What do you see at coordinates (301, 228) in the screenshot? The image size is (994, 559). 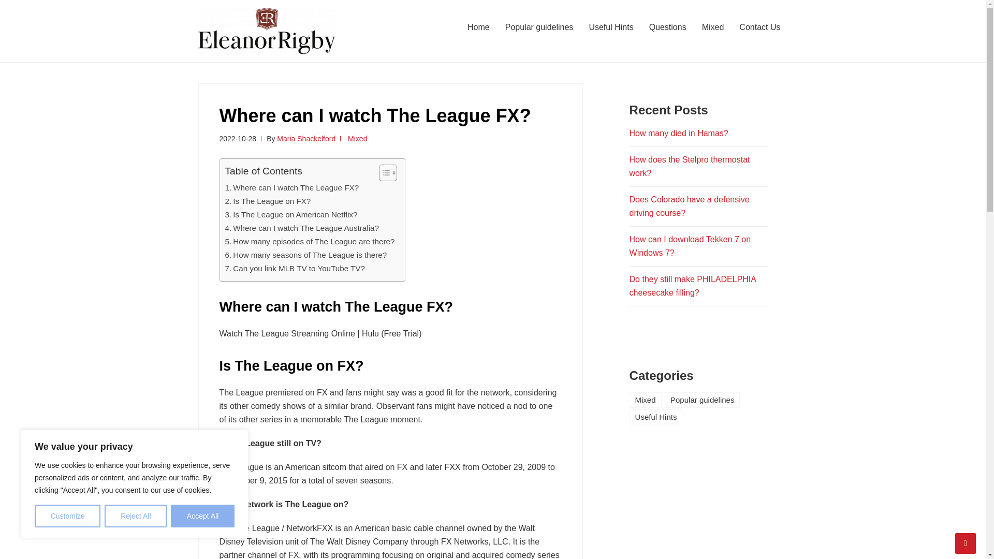 I see `Where can I watch The League Australia?` at bounding box center [301, 228].